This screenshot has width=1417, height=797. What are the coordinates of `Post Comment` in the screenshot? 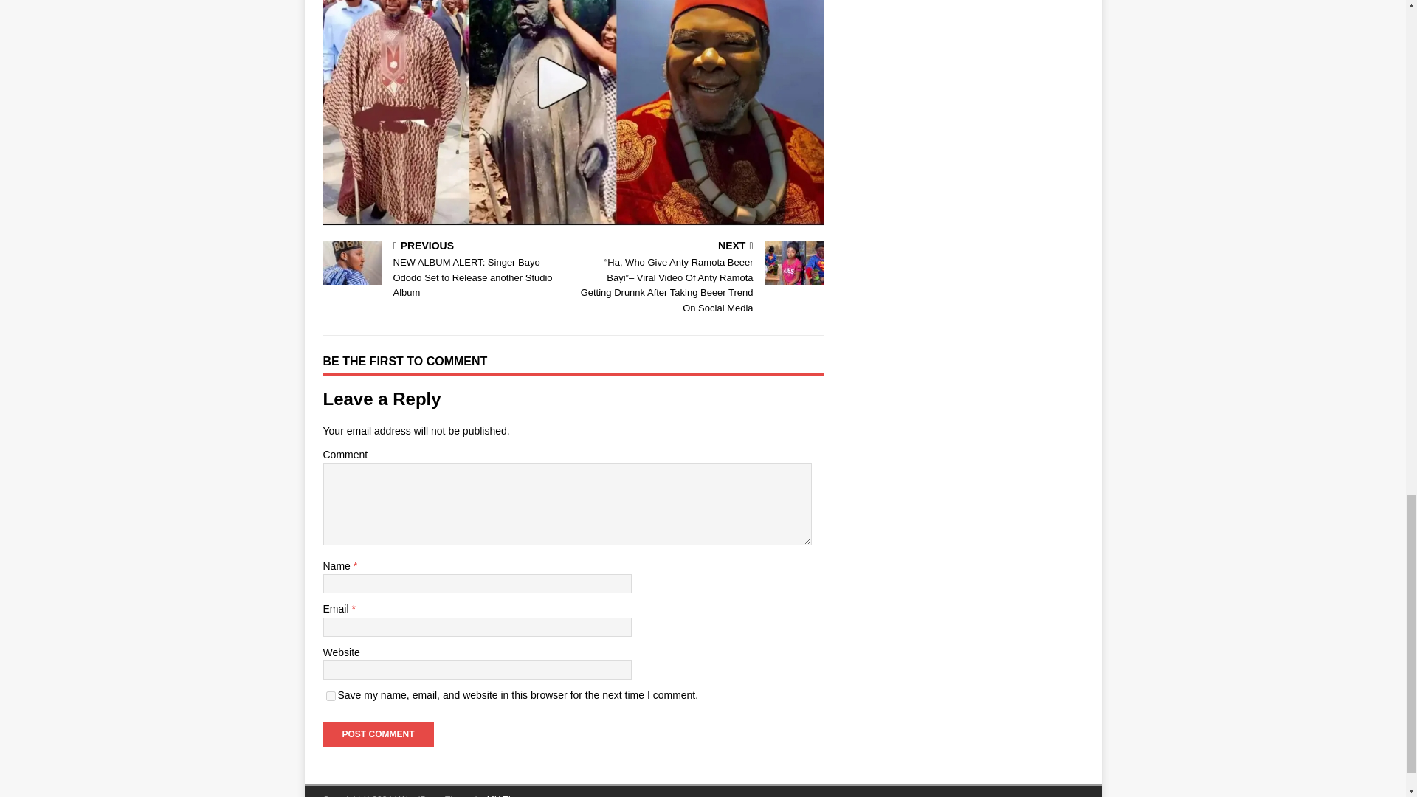 It's located at (378, 734).